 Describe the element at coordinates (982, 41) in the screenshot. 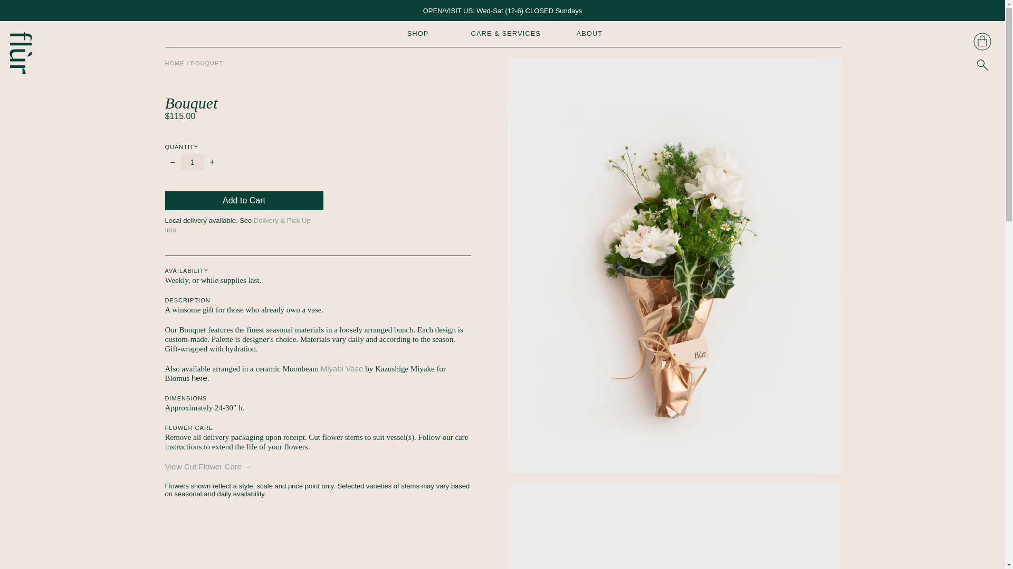

I see `0` at that location.